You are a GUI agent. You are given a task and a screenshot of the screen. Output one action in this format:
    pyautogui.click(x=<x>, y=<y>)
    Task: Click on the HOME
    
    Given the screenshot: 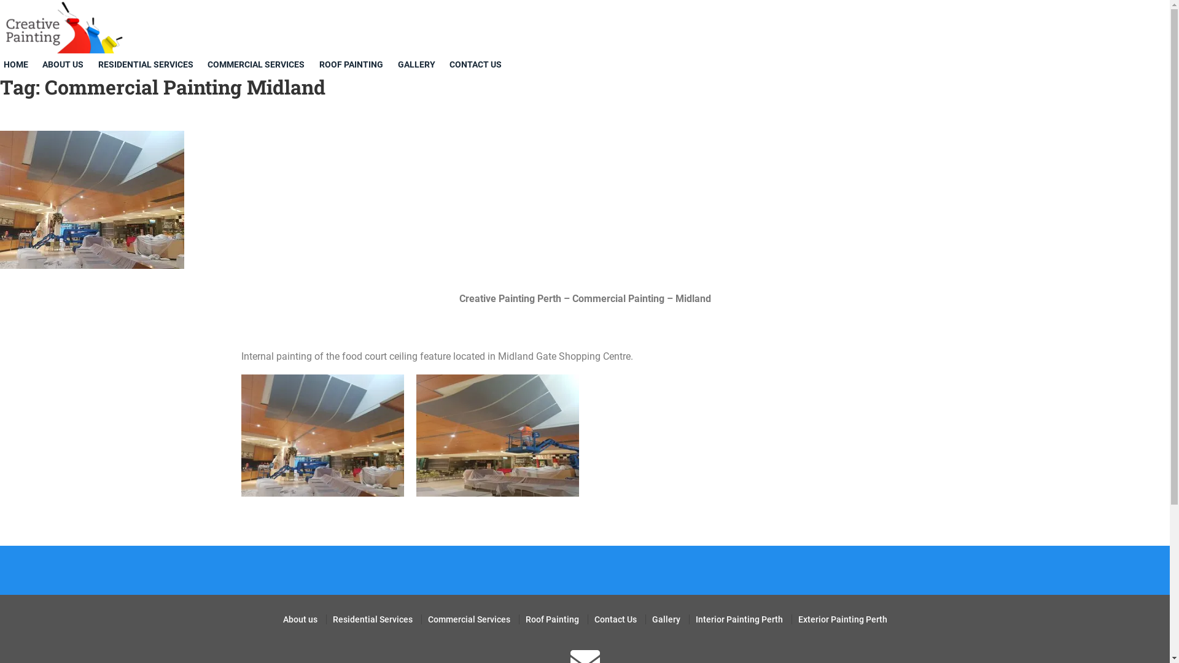 What is the action you would take?
    pyautogui.click(x=18, y=65)
    